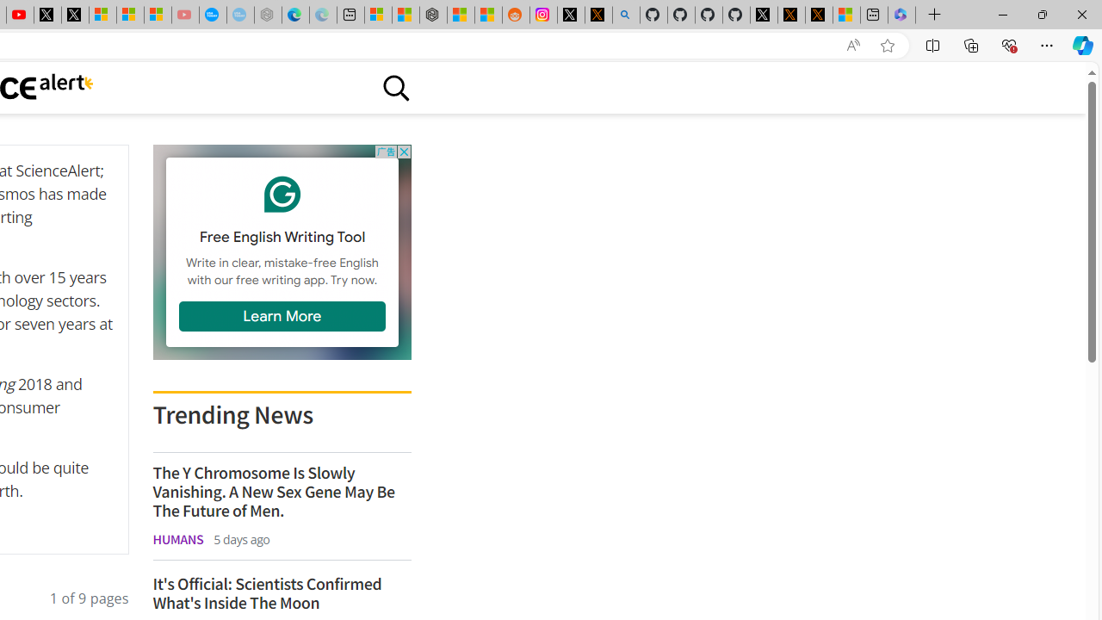 This screenshot has height=620, width=1102. What do you see at coordinates (185, 15) in the screenshot?
I see `Gloom - YouTube - Sleeping` at bounding box center [185, 15].